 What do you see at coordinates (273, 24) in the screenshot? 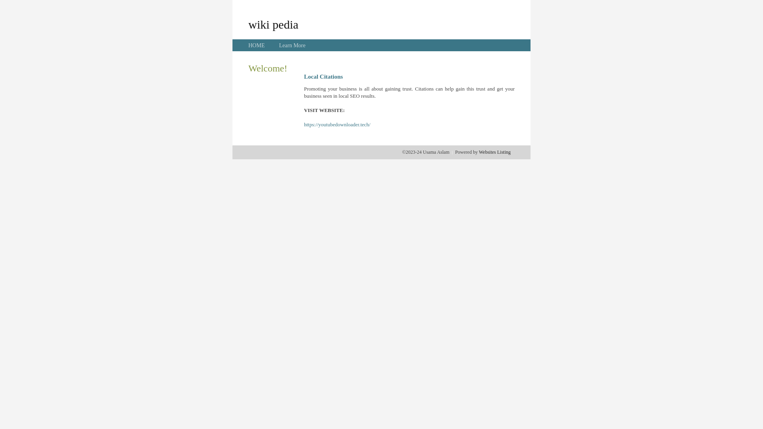
I see `wiki pedia` at bounding box center [273, 24].